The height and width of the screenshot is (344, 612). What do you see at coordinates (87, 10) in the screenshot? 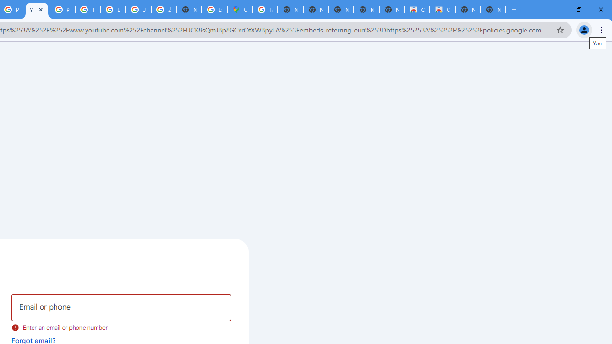
I see `Tips & tricks for Chrome - Google Chrome Help` at bounding box center [87, 10].